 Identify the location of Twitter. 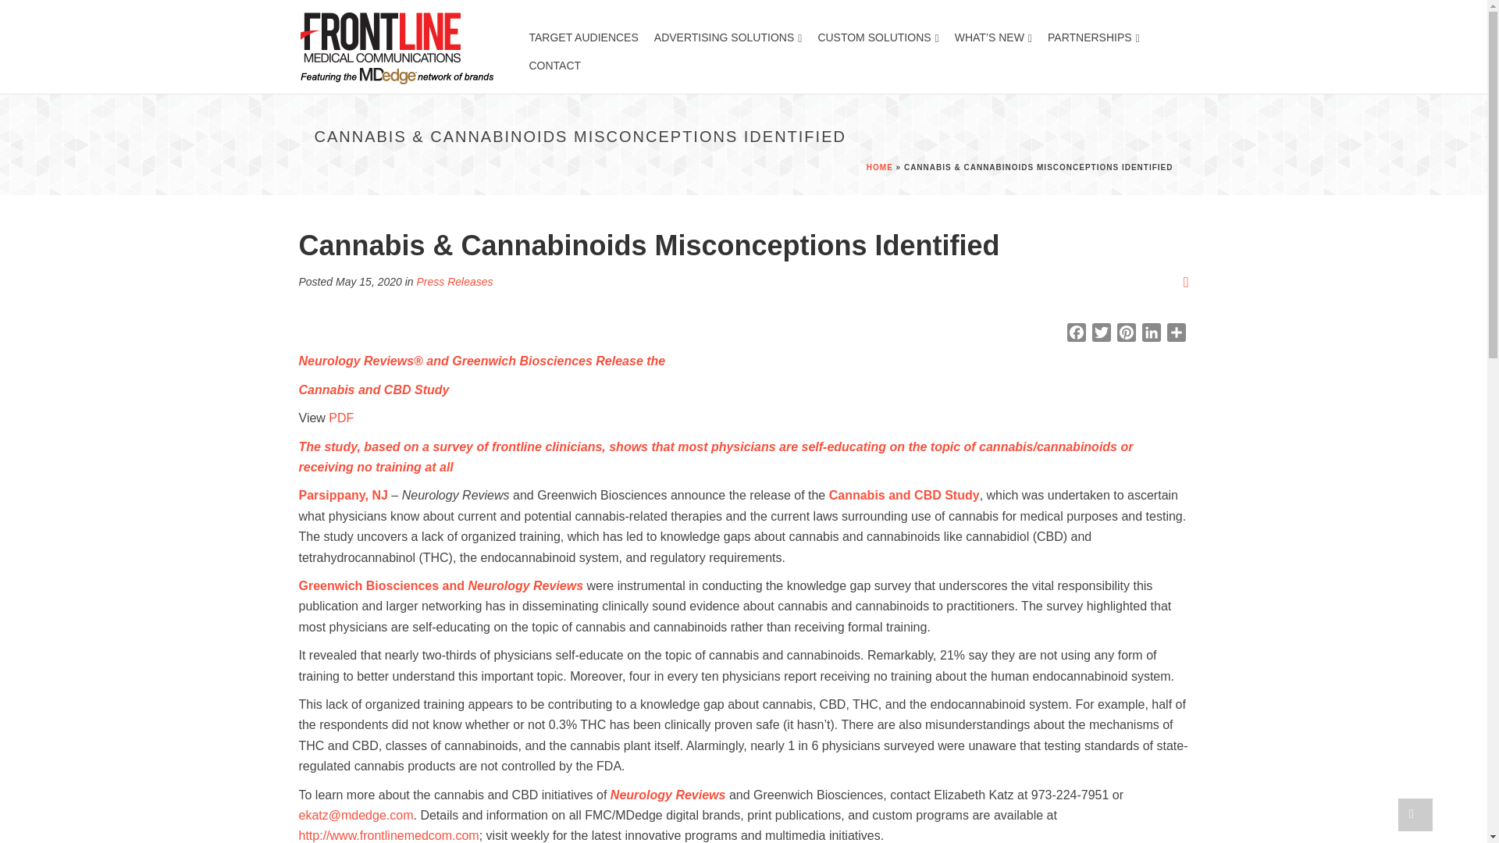
(1101, 334).